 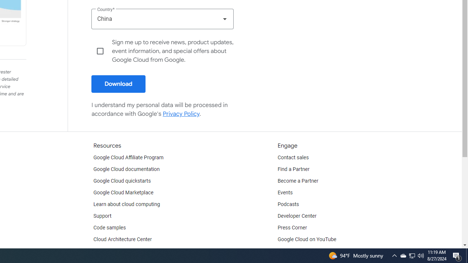 I want to click on Become a Partner, so click(x=298, y=181).